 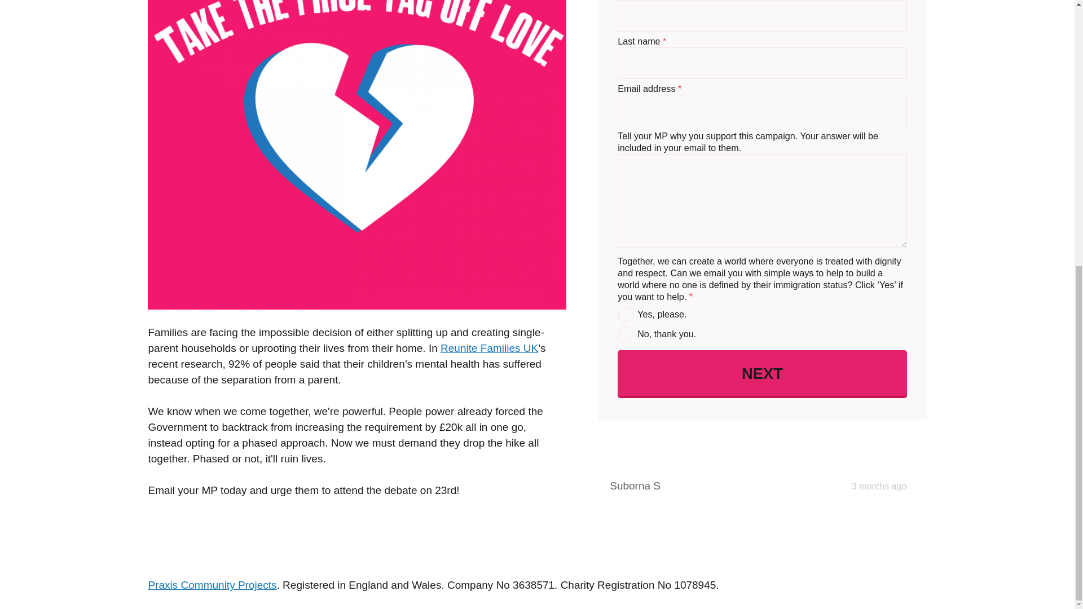 I want to click on Next, so click(x=622, y=254).